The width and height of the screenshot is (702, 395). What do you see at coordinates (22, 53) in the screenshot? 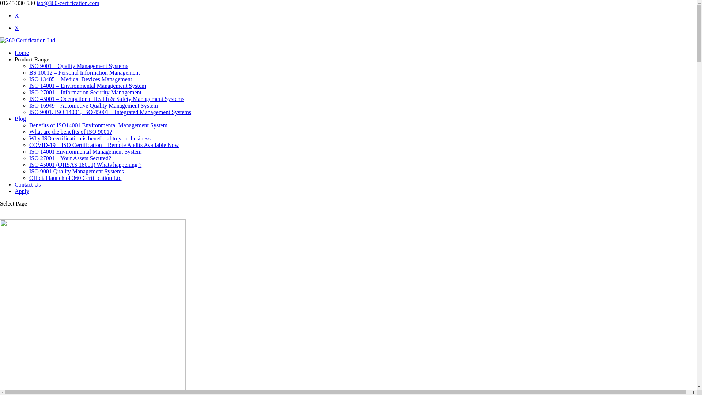
I see `Home` at bounding box center [22, 53].